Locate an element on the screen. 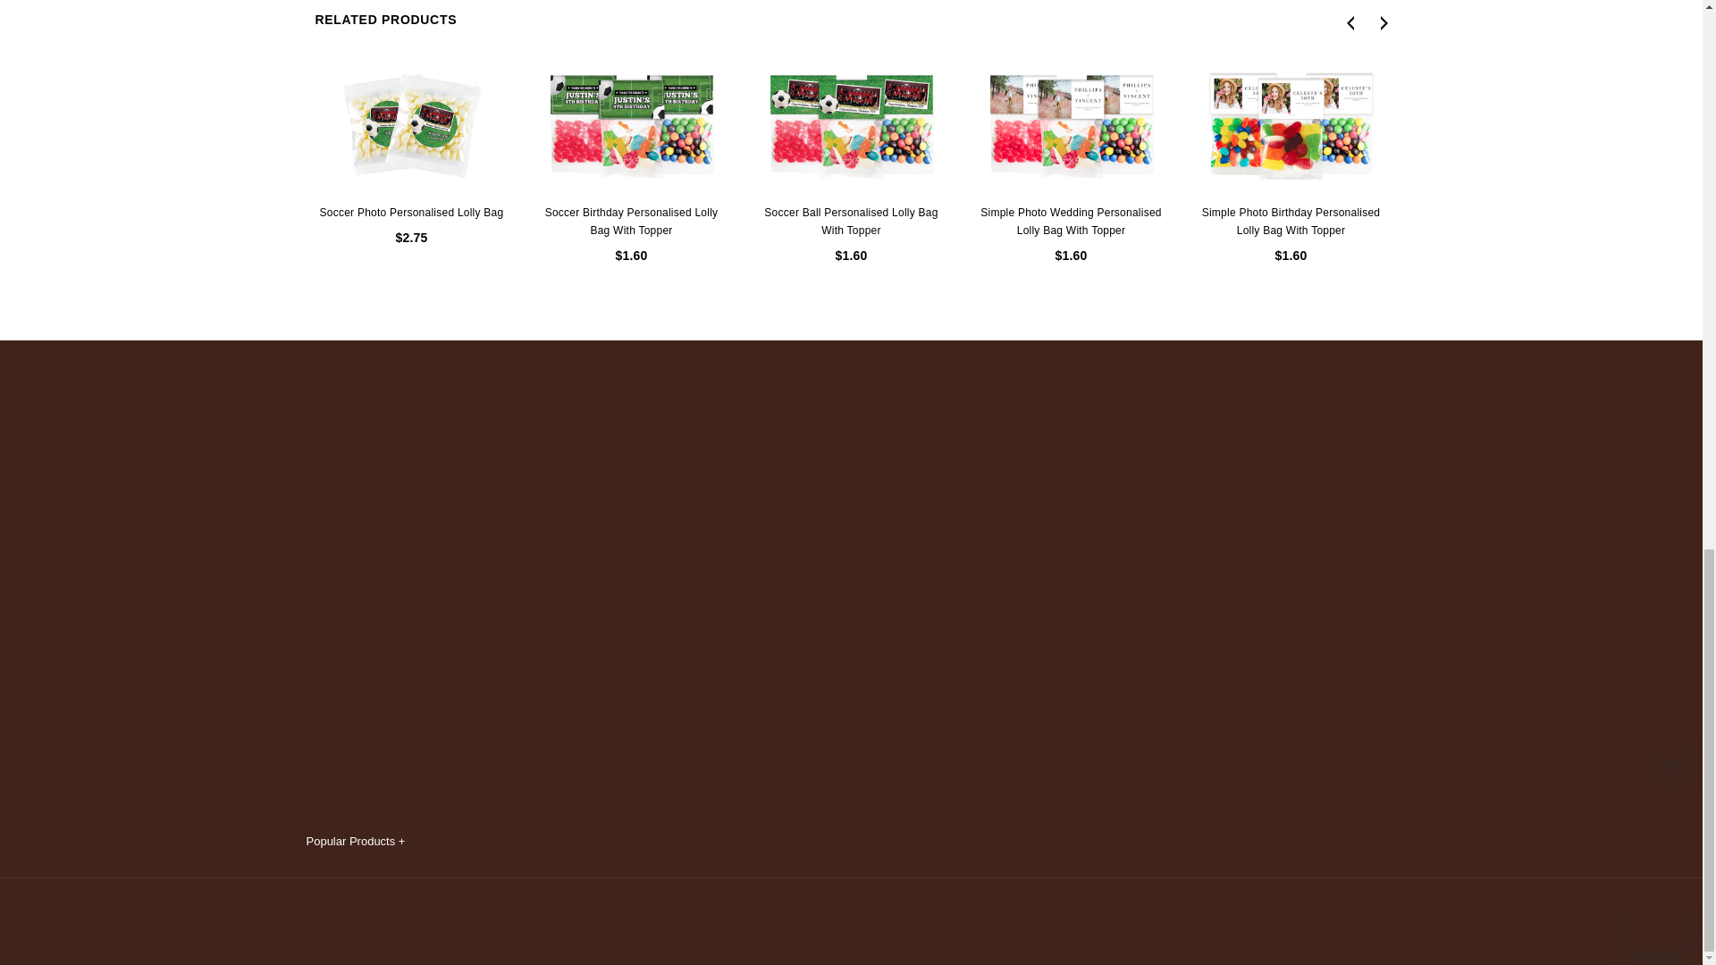  Simple Photo Wedding Personalised Lolly Bag With Topper is located at coordinates (1071, 125).